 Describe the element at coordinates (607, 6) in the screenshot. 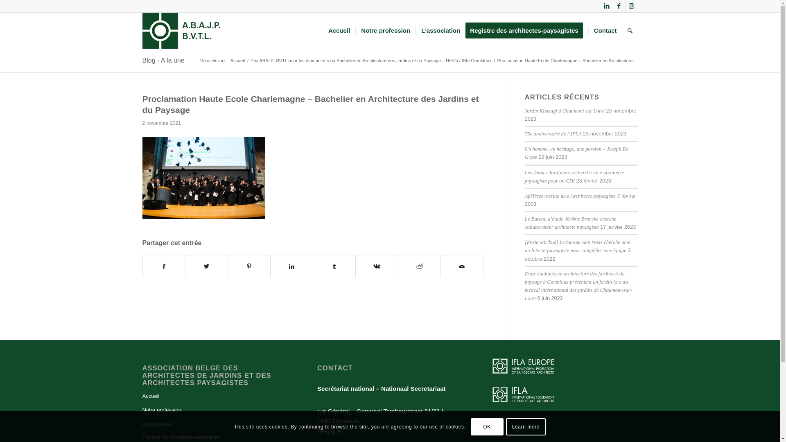

I see `LinkedIn` at that location.